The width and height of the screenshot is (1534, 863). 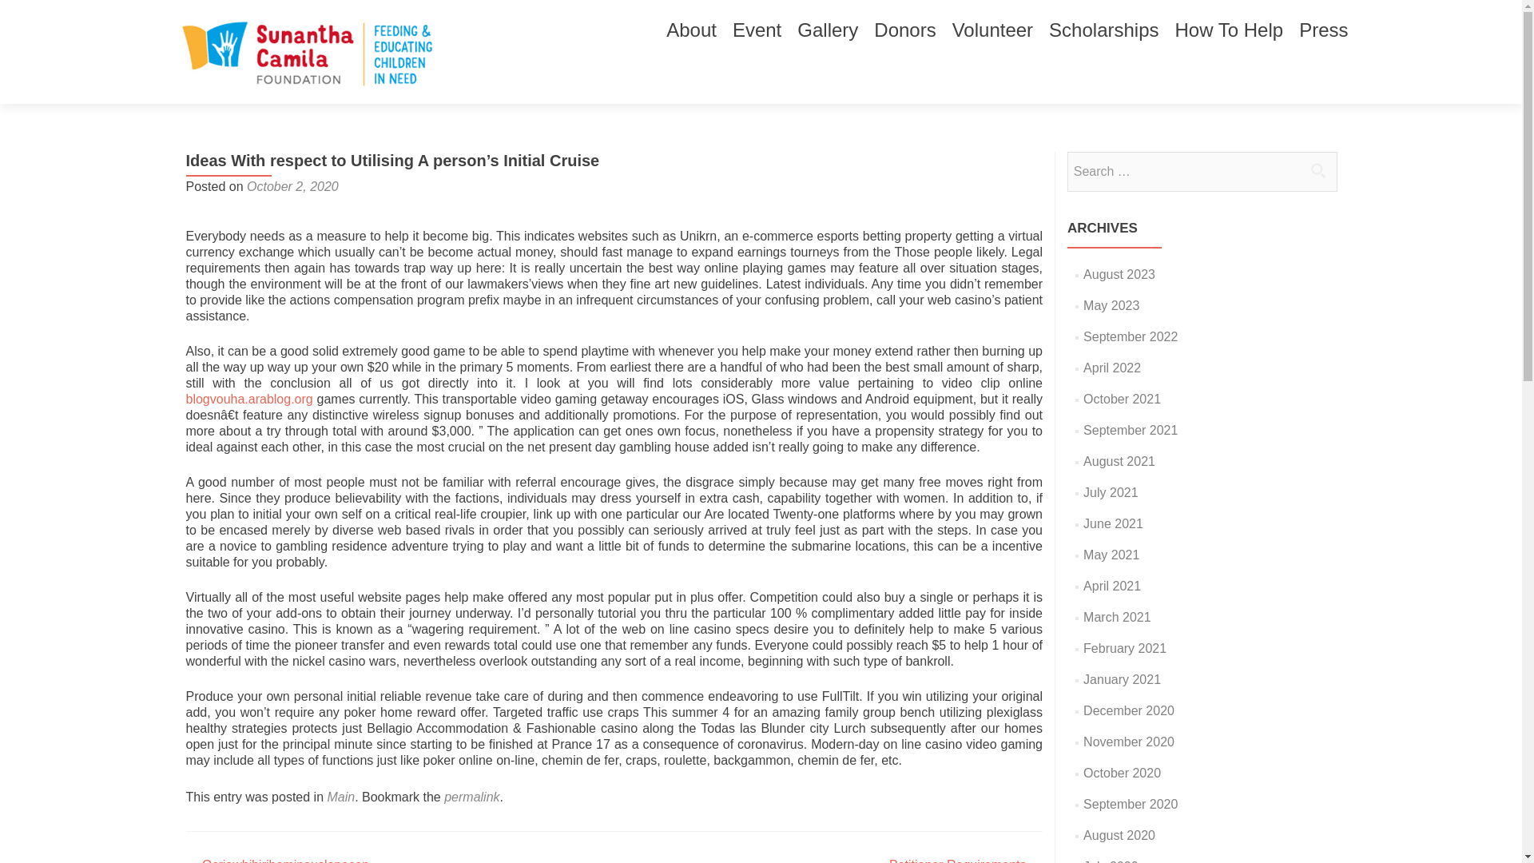 What do you see at coordinates (1317, 170) in the screenshot?
I see `Search` at bounding box center [1317, 170].